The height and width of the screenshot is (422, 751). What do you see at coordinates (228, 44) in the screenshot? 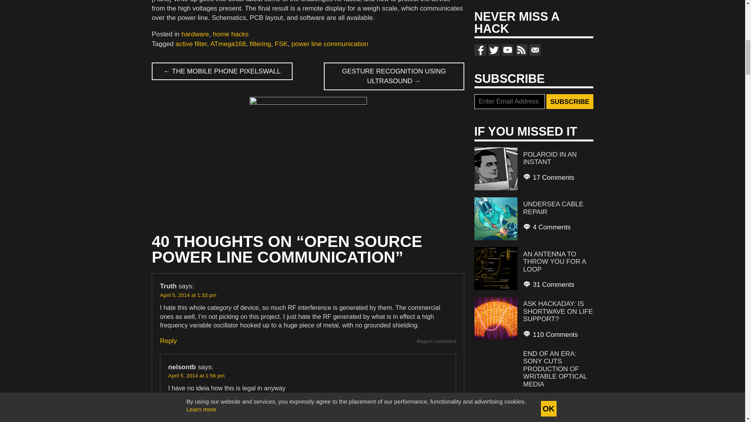
I see `ATmega168` at bounding box center [228, 44].